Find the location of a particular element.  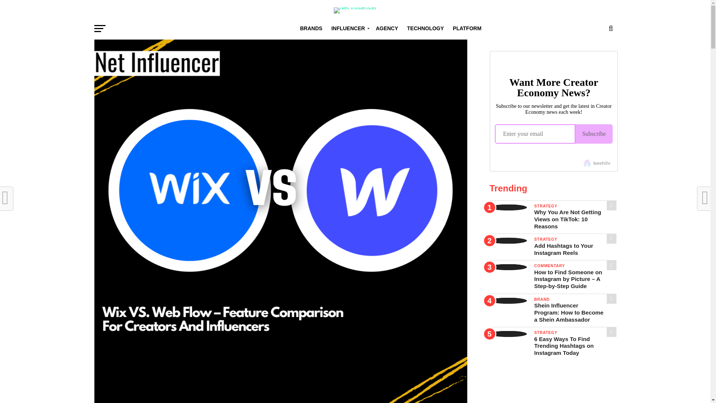

BRANDS is located at coordinates (311, 28).